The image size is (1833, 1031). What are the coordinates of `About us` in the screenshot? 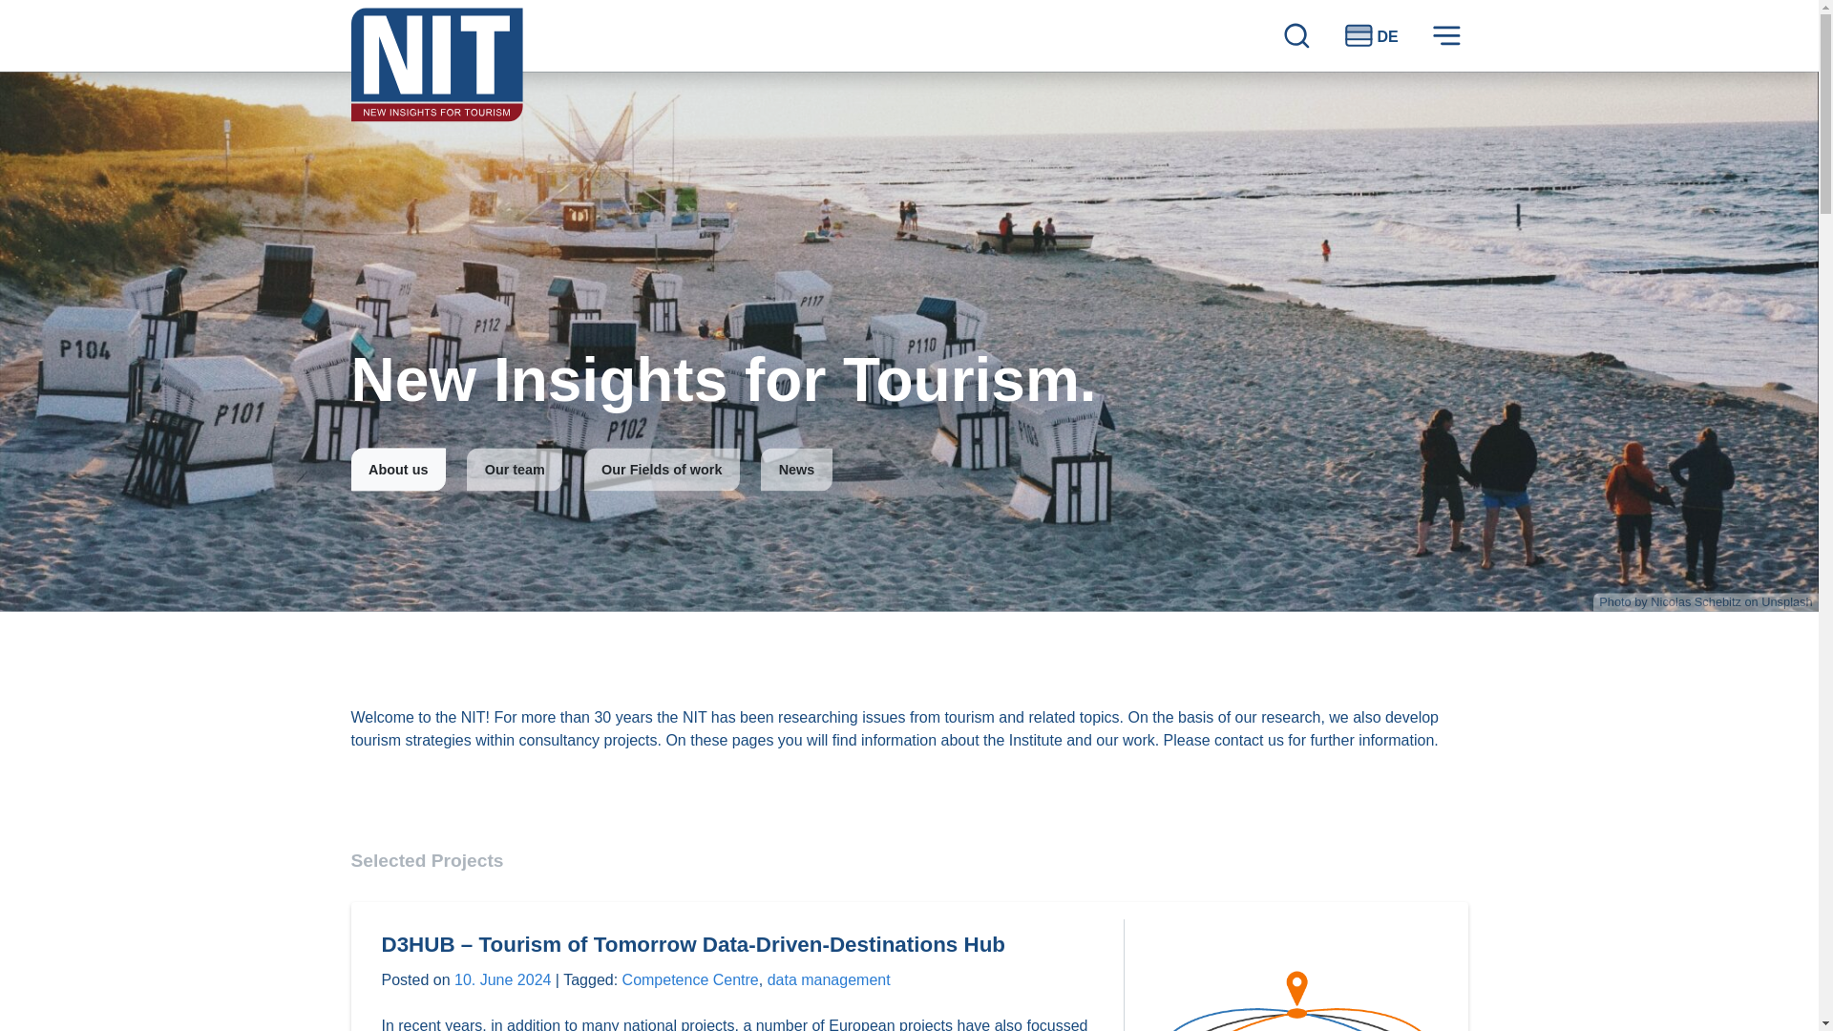 It's located at (399, 470).